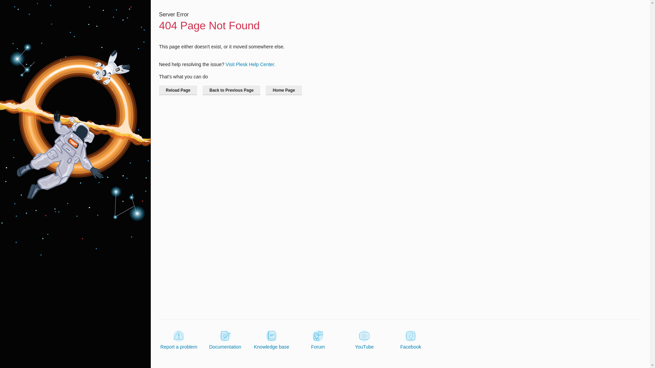 This screenshot has width=655, height=368. What do you see at coordinates (250, 64) in the screenshot?
I see `Visit Plesk Help Center.` at bounding box center [250, 64].